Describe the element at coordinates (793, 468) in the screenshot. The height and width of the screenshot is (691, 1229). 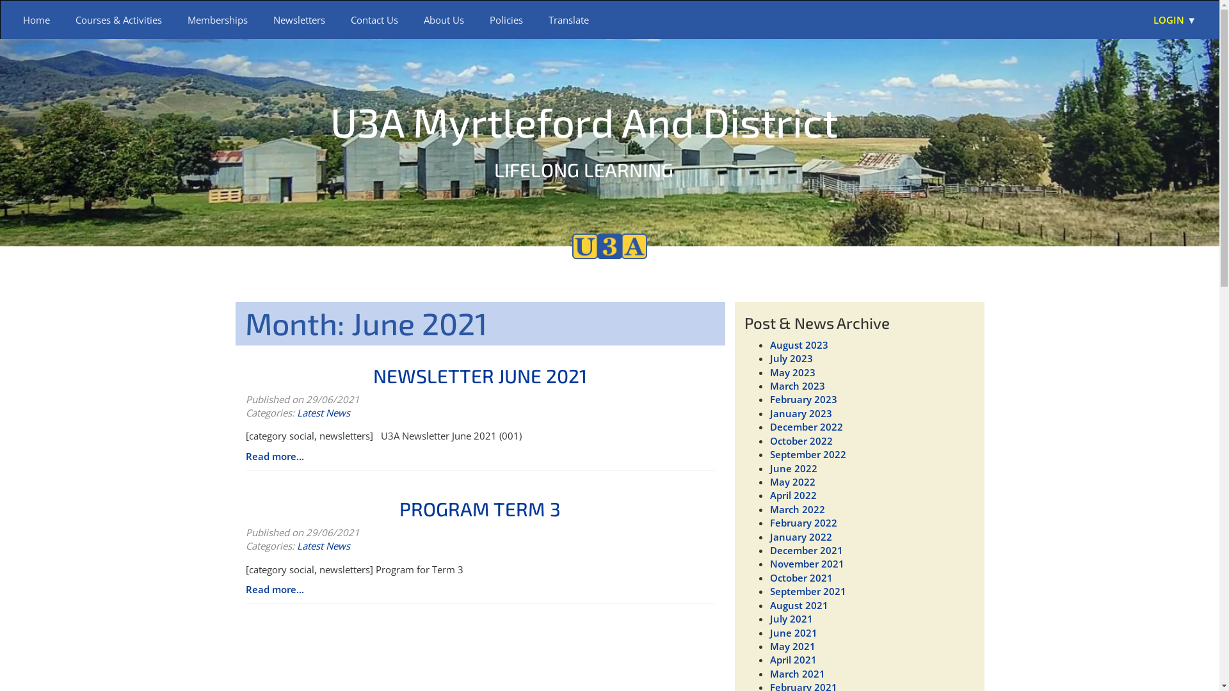
I see `June 2022` at that location.